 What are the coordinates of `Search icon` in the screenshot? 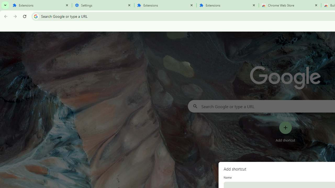 It's located at (36, 16).